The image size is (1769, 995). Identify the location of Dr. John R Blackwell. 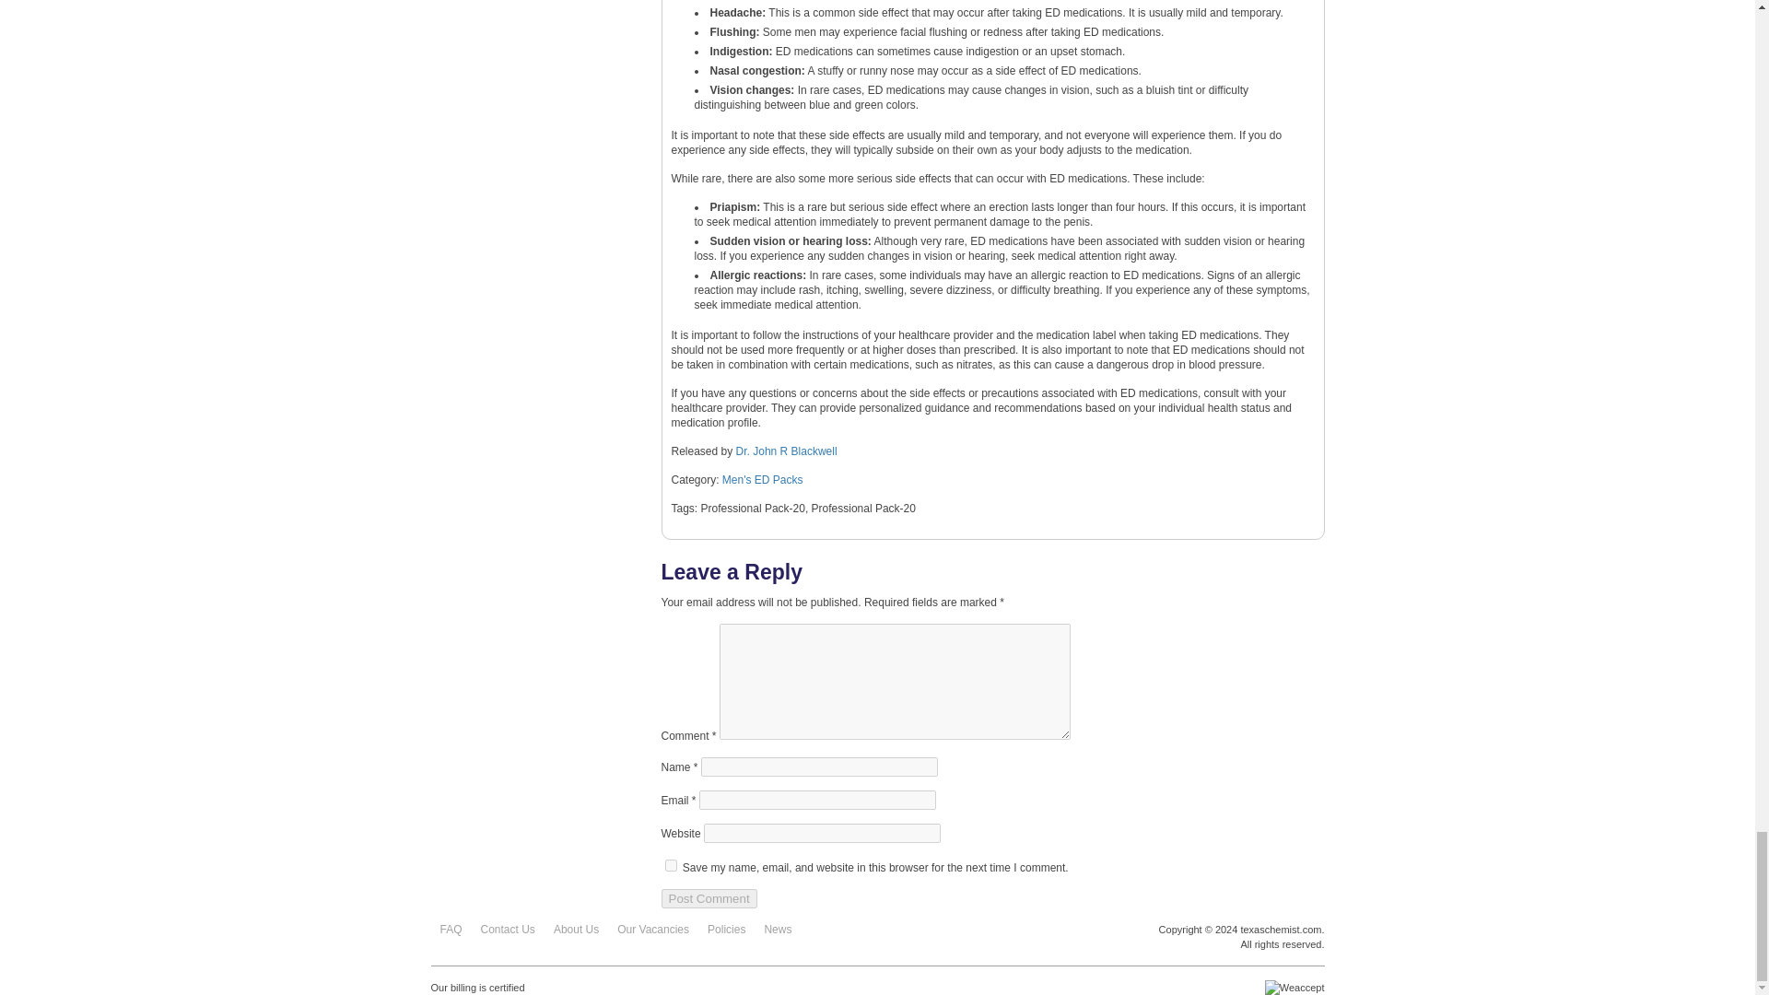
(786, 451).